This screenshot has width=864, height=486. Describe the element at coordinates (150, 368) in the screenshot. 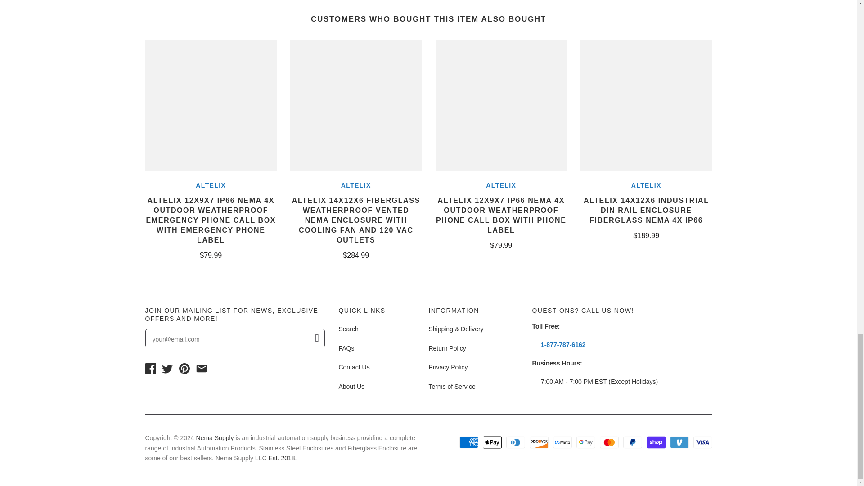

I see `Facebook` at that location.